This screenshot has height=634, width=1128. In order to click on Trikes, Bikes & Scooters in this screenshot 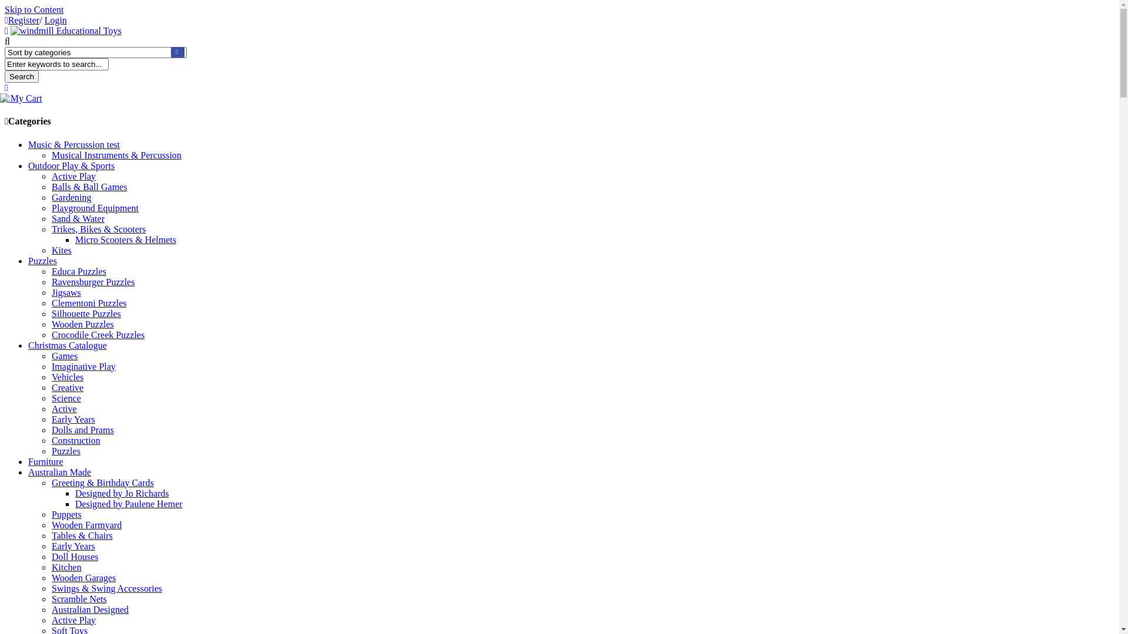, I will do `click(99, 229)`.